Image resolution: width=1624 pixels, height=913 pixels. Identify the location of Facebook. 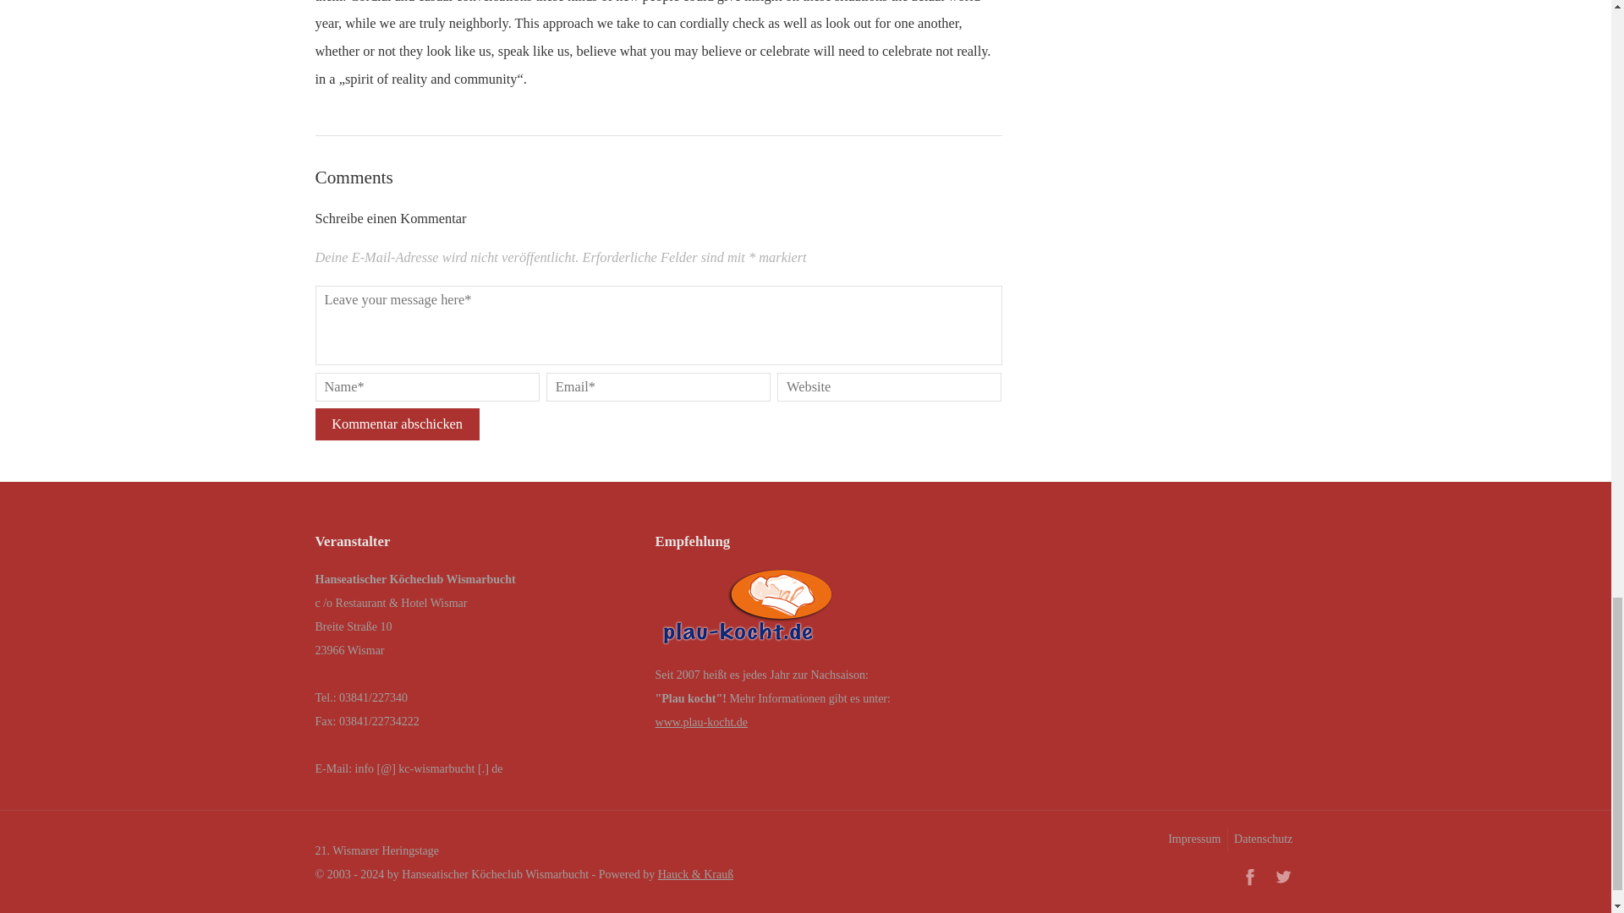
(1249, 876).